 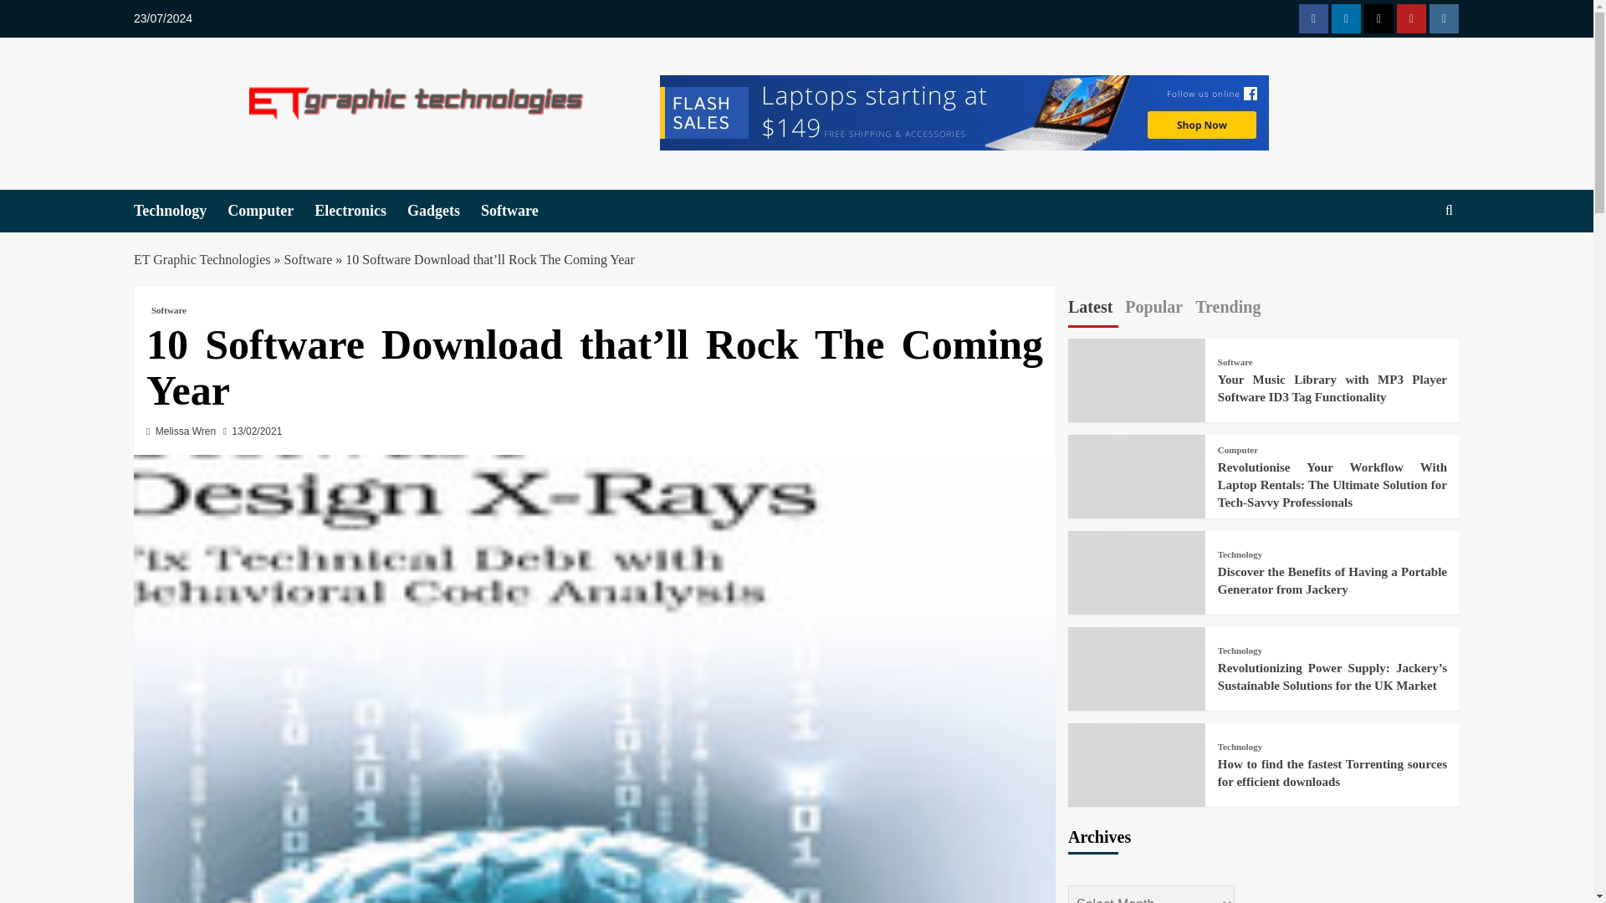 I want to click on Instagram, so click(x=1444, y=18).